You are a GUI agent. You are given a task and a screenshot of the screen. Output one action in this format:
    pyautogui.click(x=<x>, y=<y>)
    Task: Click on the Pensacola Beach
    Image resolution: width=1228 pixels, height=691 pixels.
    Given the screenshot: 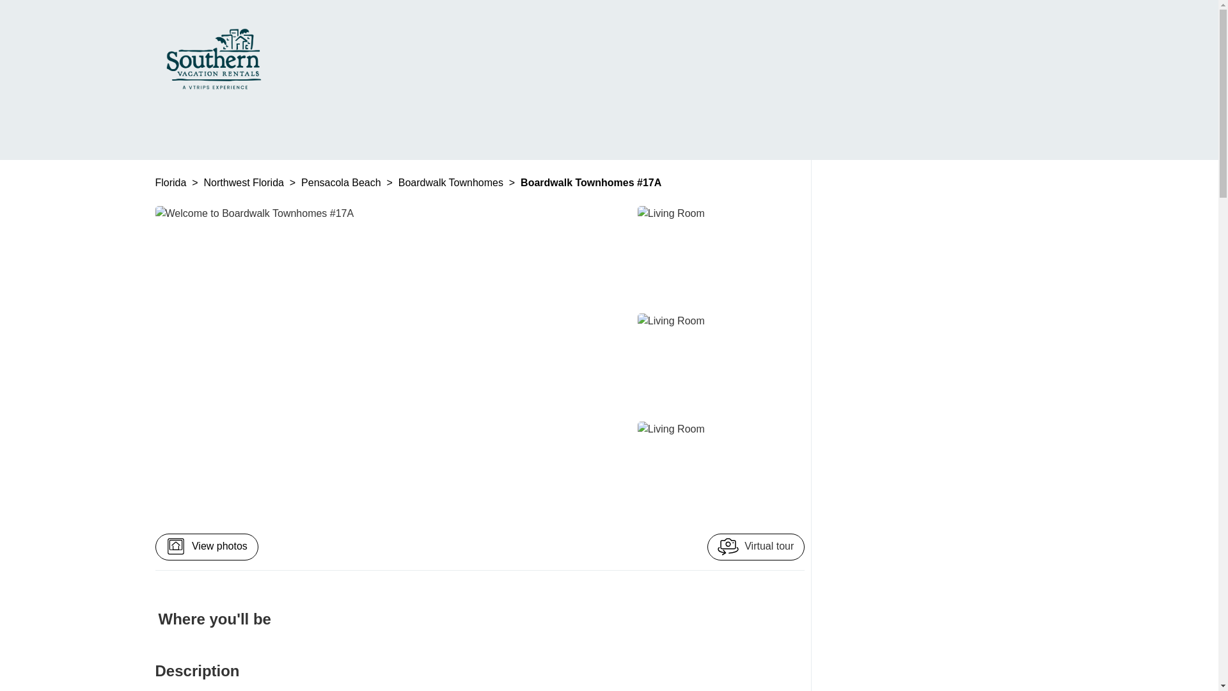 What is the action you would take?
    pyautogui.click(x=342, y=182)
    